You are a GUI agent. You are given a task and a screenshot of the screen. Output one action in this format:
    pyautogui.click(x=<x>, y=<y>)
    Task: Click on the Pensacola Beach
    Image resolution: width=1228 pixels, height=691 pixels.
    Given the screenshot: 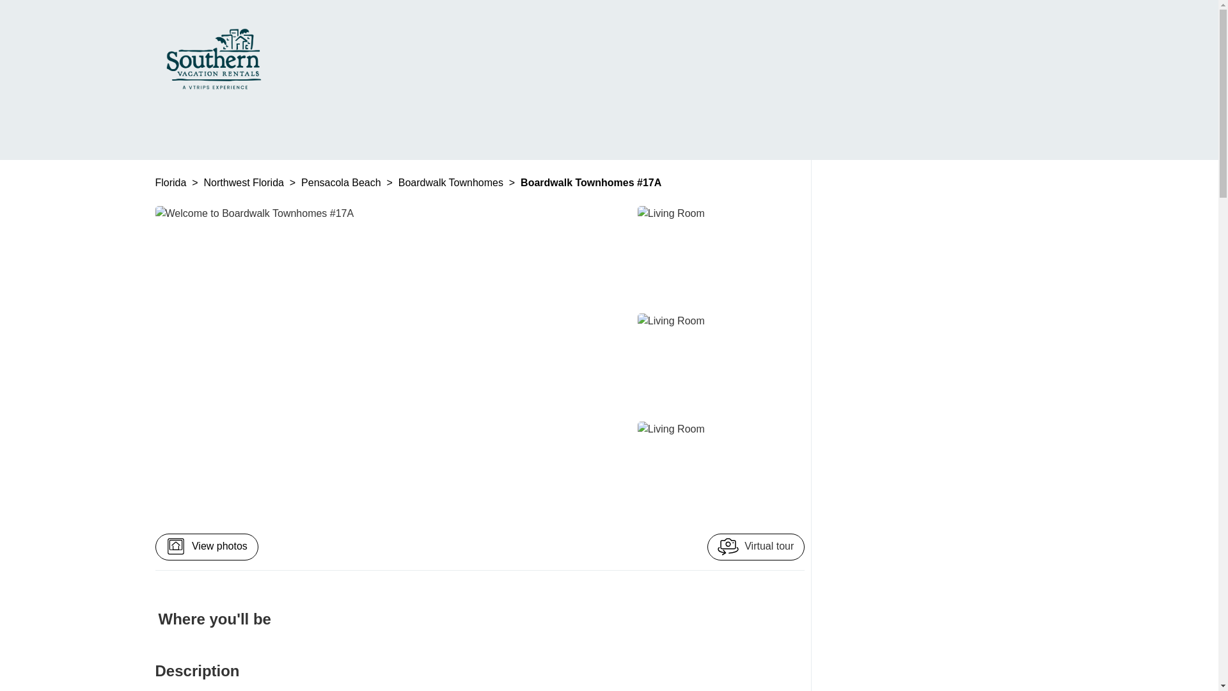 What is the action you would take?
    pyautogui.click(x=342, y=182)
    